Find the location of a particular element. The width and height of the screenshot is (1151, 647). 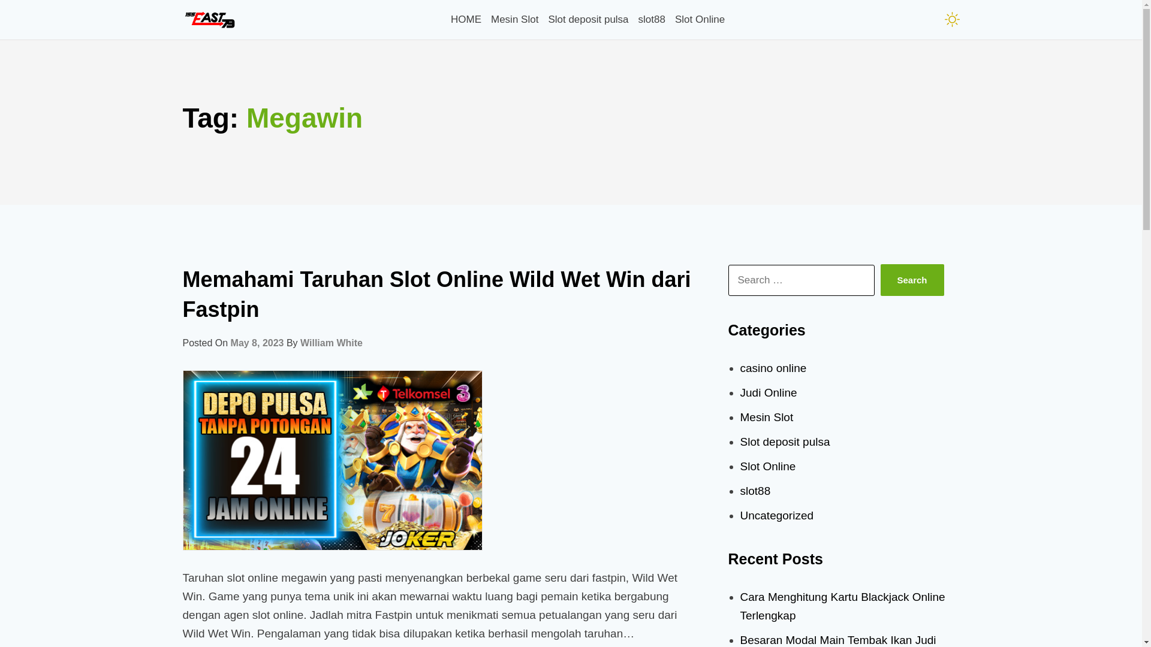

Uncategorized is located at coordinates (777, 515).